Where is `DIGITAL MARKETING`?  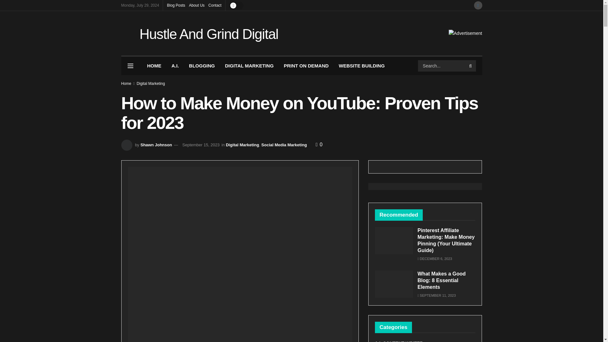
DIGITAL MARKETING is located at coordinates (250, 66).